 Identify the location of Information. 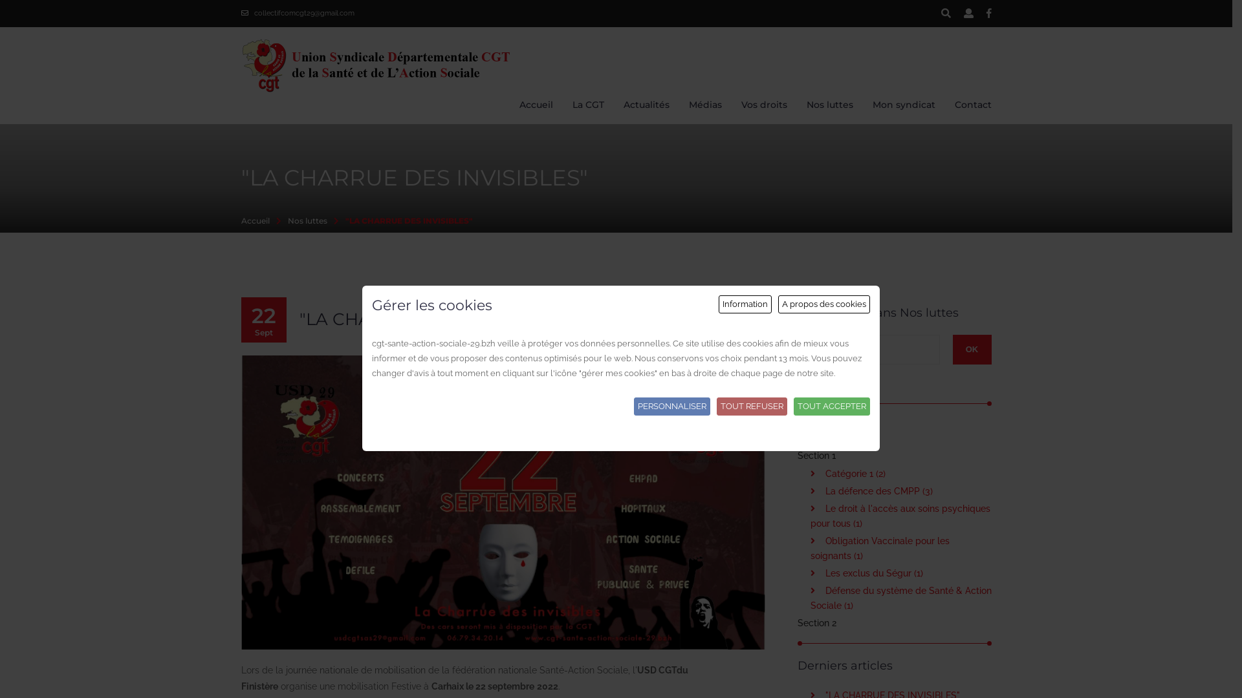
(745, 304).